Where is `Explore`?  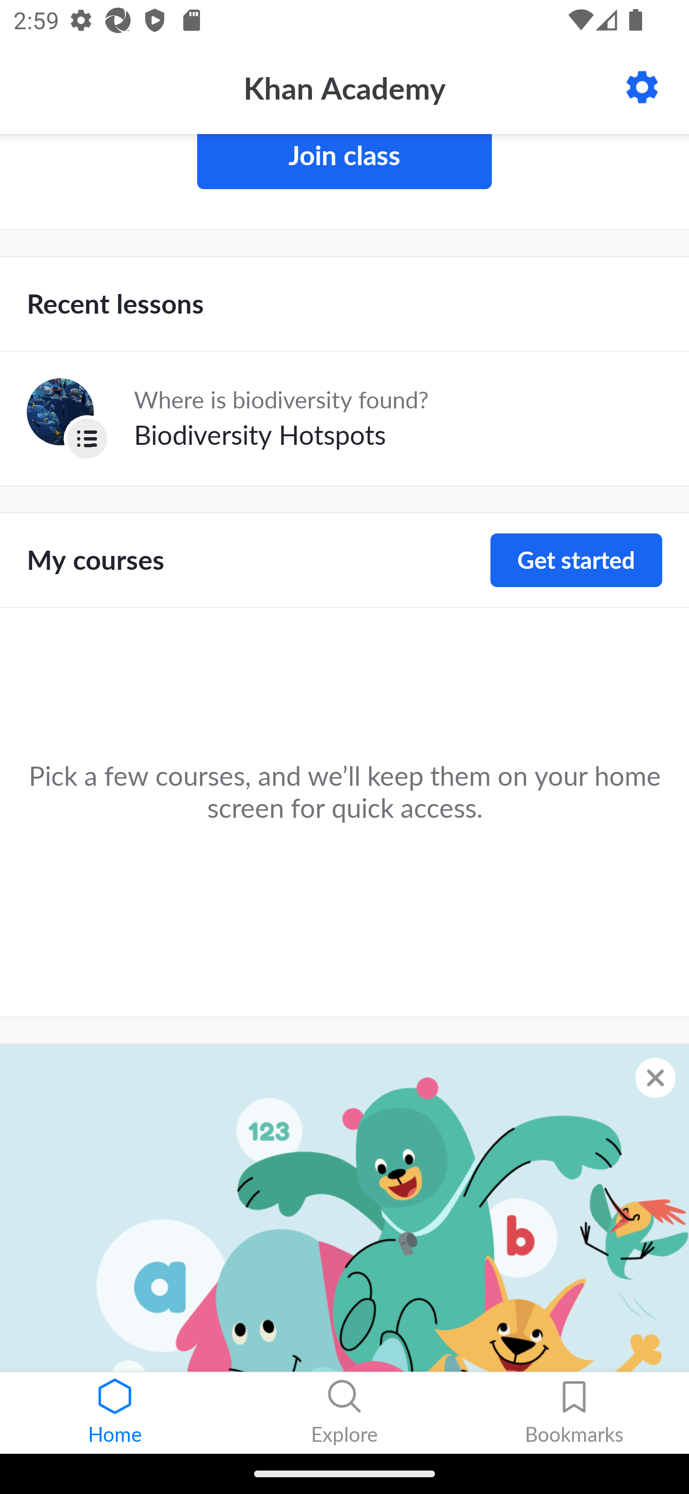
Explore is located at coordinates (344, 1413).